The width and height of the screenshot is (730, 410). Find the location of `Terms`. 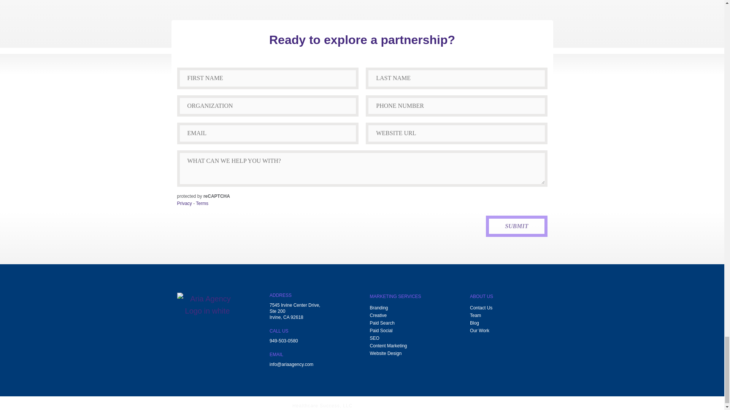

Terms is located at coordinates (202, 203).